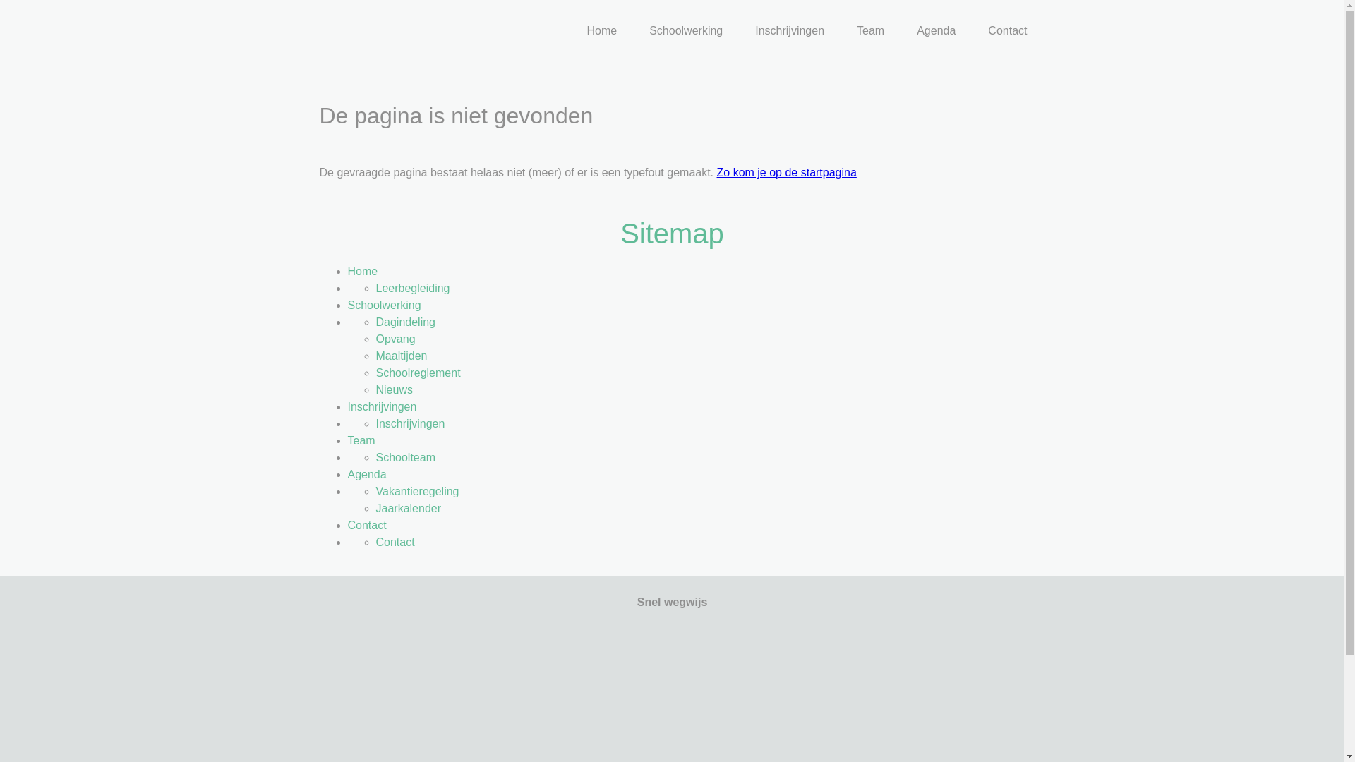 The width and height of the screenshot is (1355, 762). I want to click on Home, so click(362, 271).